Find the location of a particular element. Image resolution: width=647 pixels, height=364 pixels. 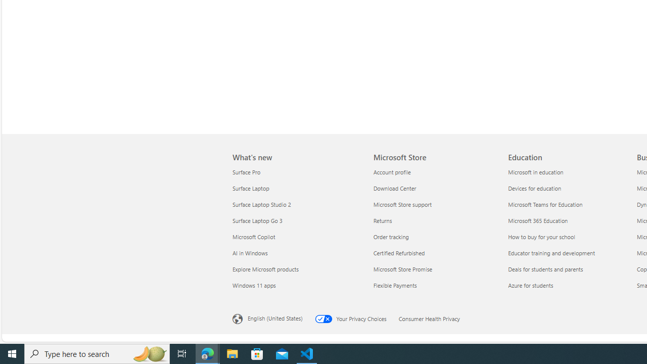

Surface Pro What's new is located at coordinates (246, 171).